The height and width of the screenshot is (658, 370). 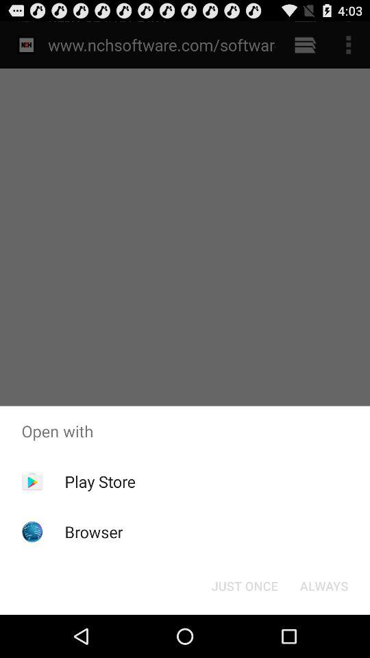 I want to click on select app below the play store icon, so click(x=93, y=532).